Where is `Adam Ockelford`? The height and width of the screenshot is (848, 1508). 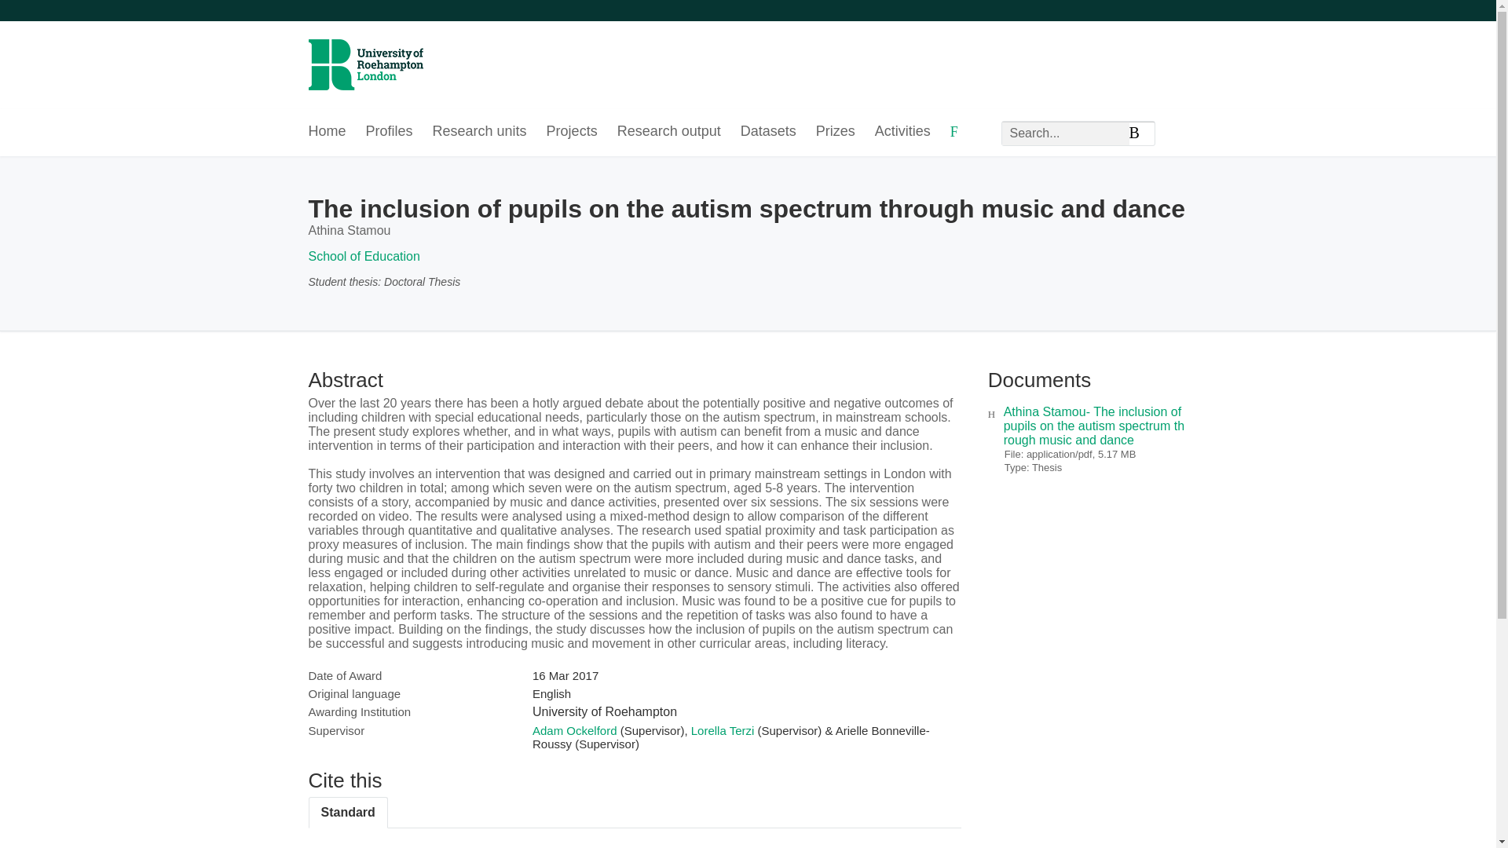
Adam Ockelford is located at coordinates (574, 730).